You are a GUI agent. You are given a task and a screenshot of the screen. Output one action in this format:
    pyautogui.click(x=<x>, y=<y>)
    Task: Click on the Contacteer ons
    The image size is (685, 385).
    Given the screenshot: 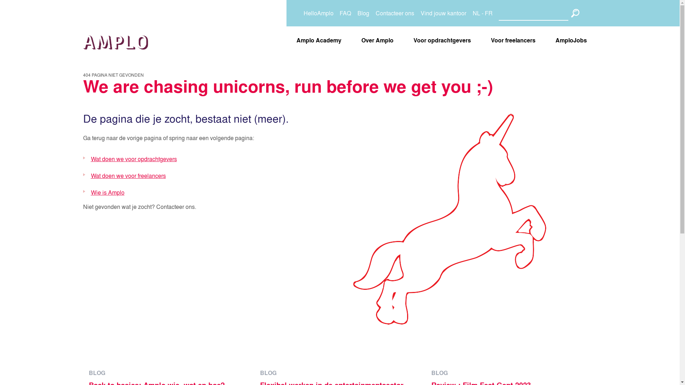 What is the action you would take?
    pyautogui.click(x=176, y=207)
    